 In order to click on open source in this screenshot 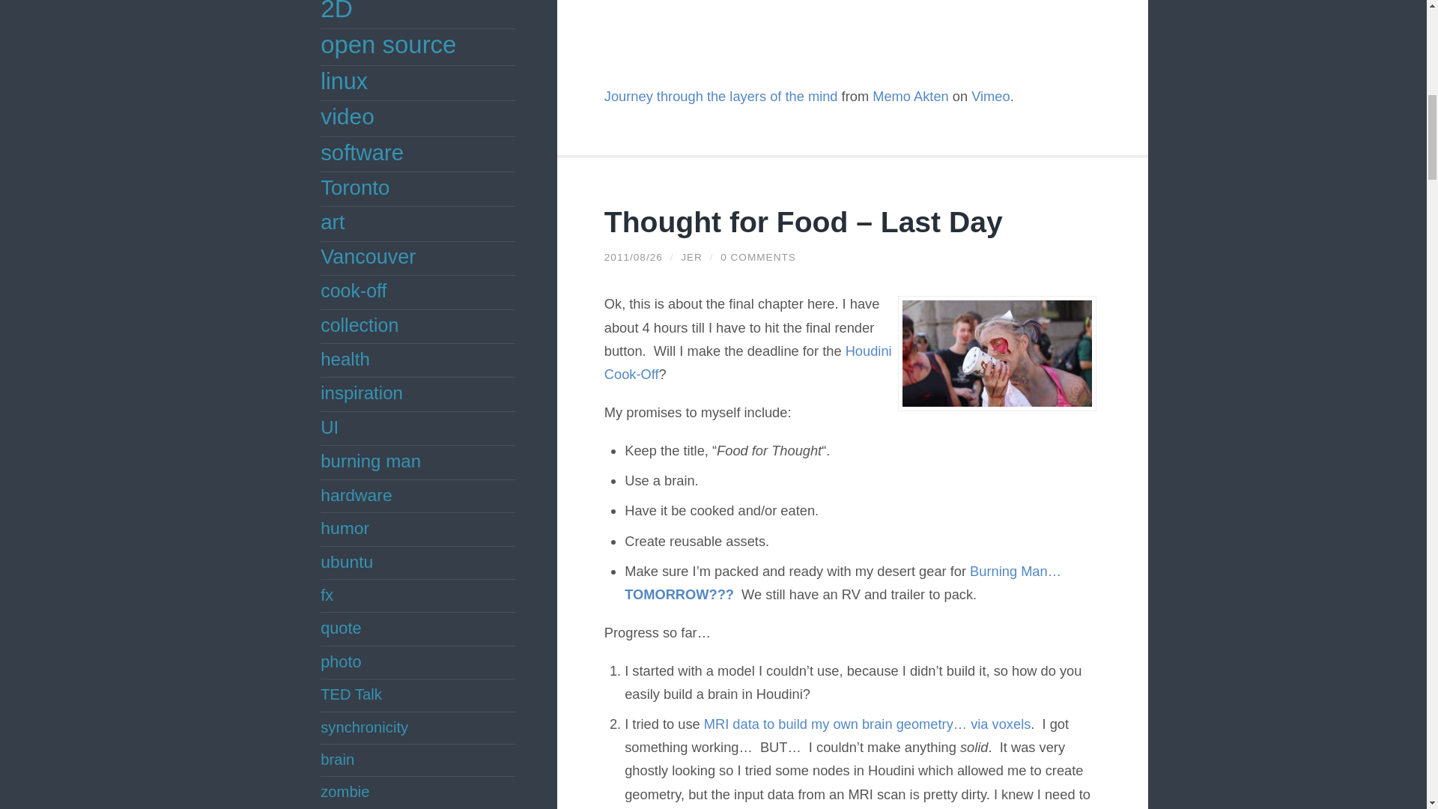, I will do `click(388, 44)`.